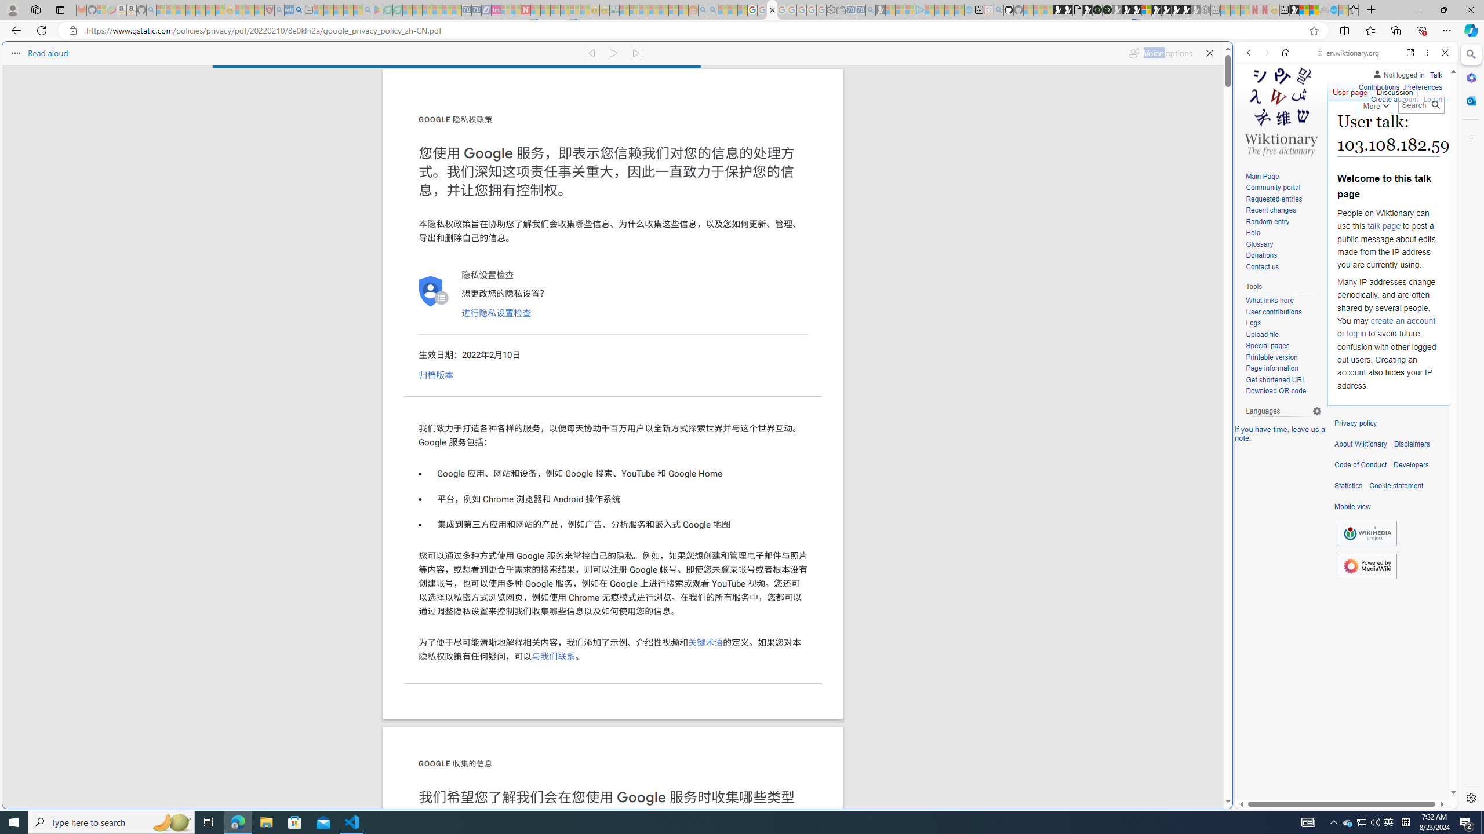 The width and height of the screenshot is (1484, 834). Describe the element at coordinates (1283, 323) in the screenshot. I see `Logs` at that location.